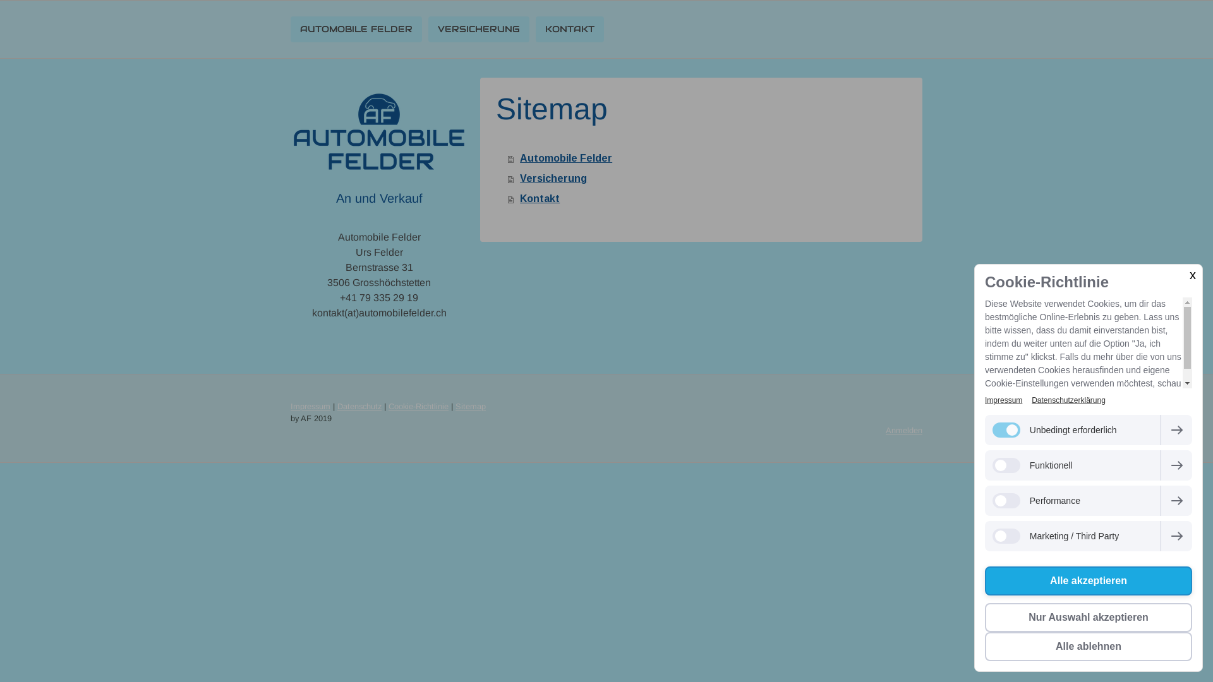  Describe the element at coordinates (1089, 647) in the screenshot. I see `Alle ablehnen` at that location.